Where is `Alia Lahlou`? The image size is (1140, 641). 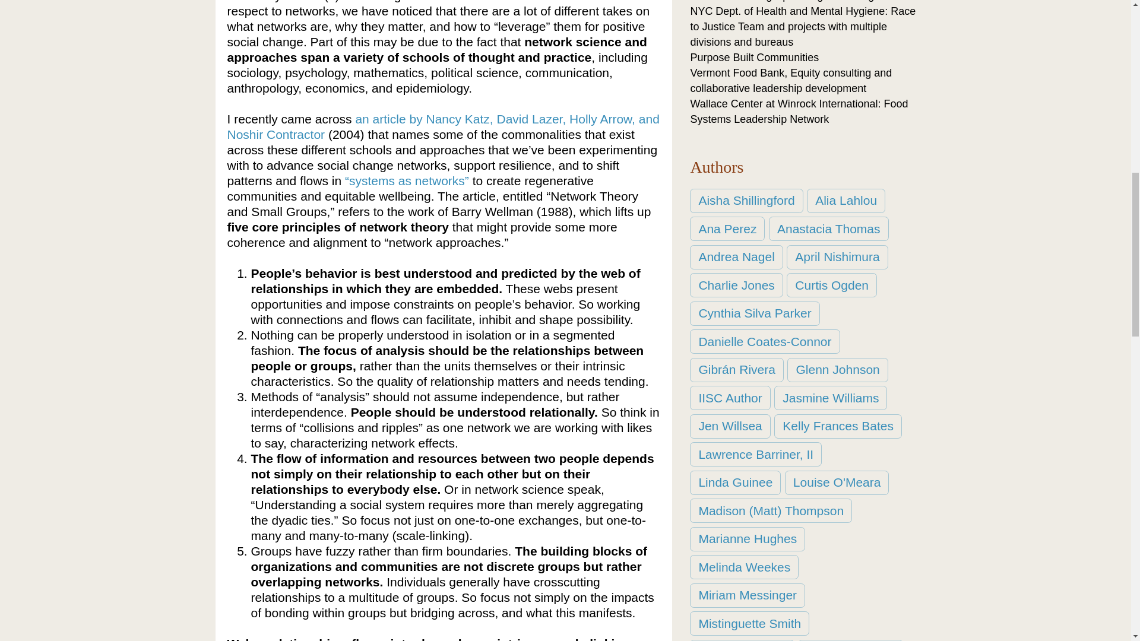 Alia Lahlou is located at coordinates (846, 201).